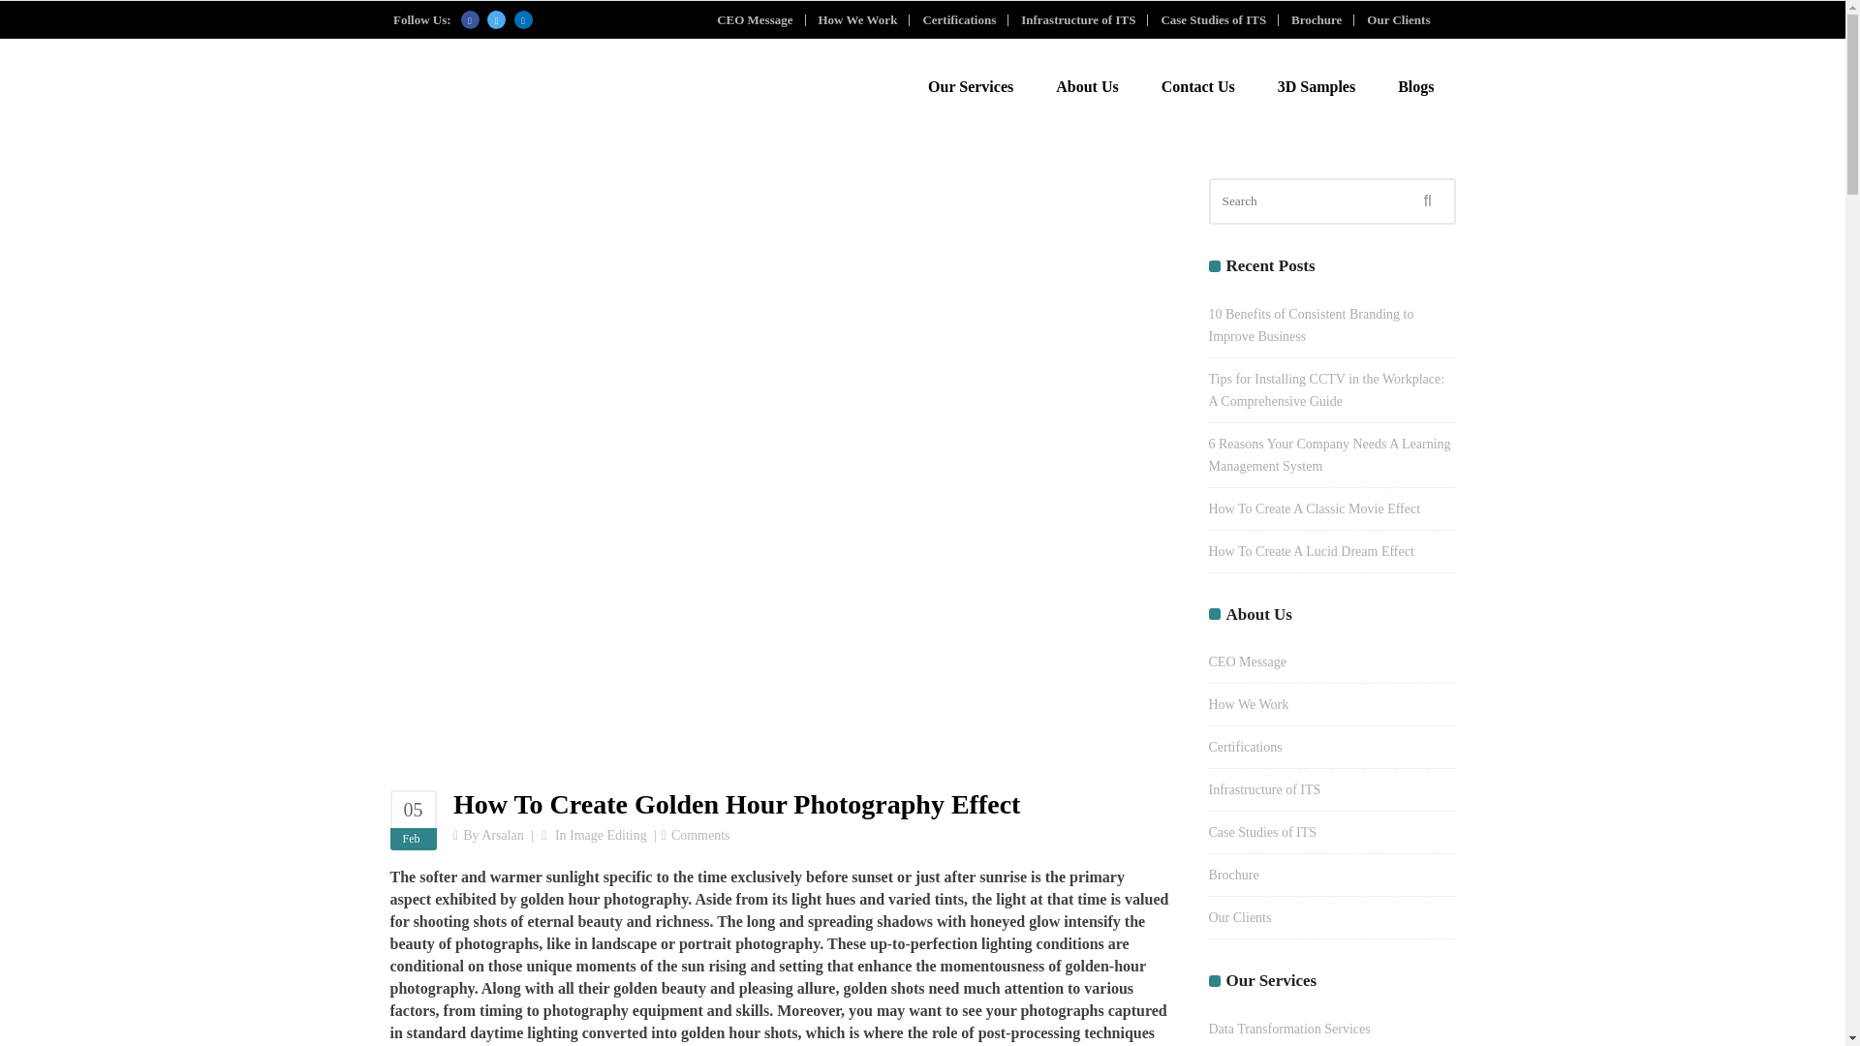 This screenshot has width=1860, height=1046. Describe the element at coordinates (971, 87) in the screenshot. I see `Our Services` at that location.